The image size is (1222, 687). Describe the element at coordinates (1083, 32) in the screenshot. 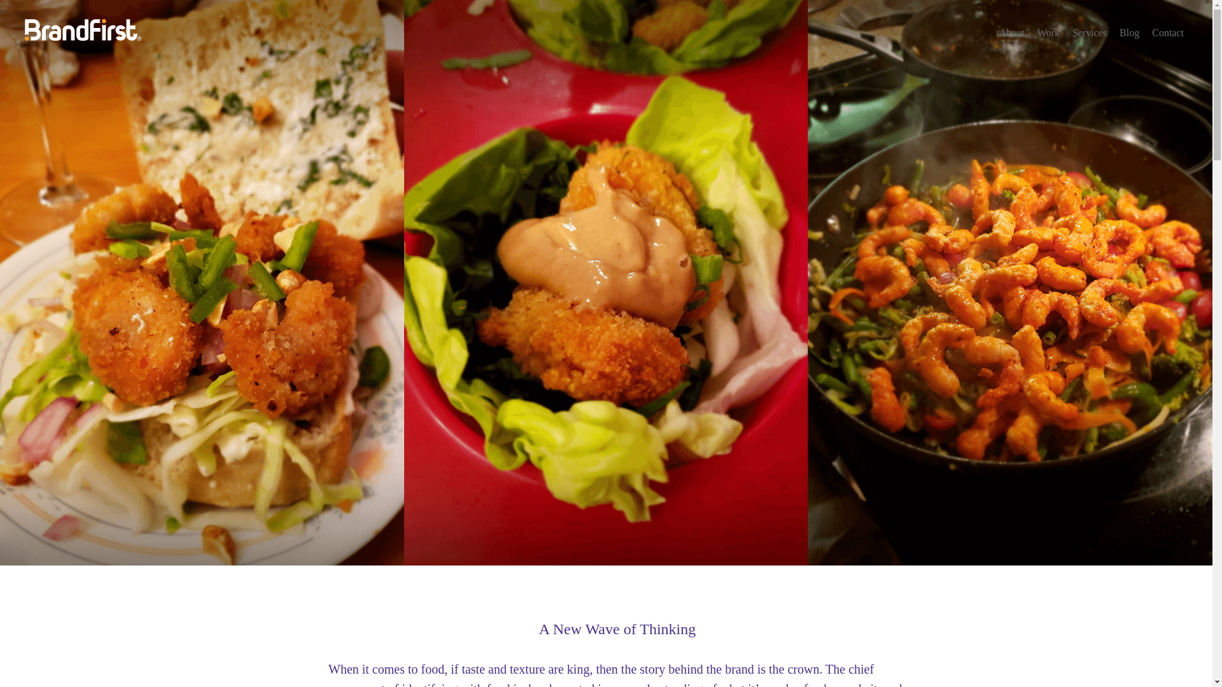

I see `Services` at that location.